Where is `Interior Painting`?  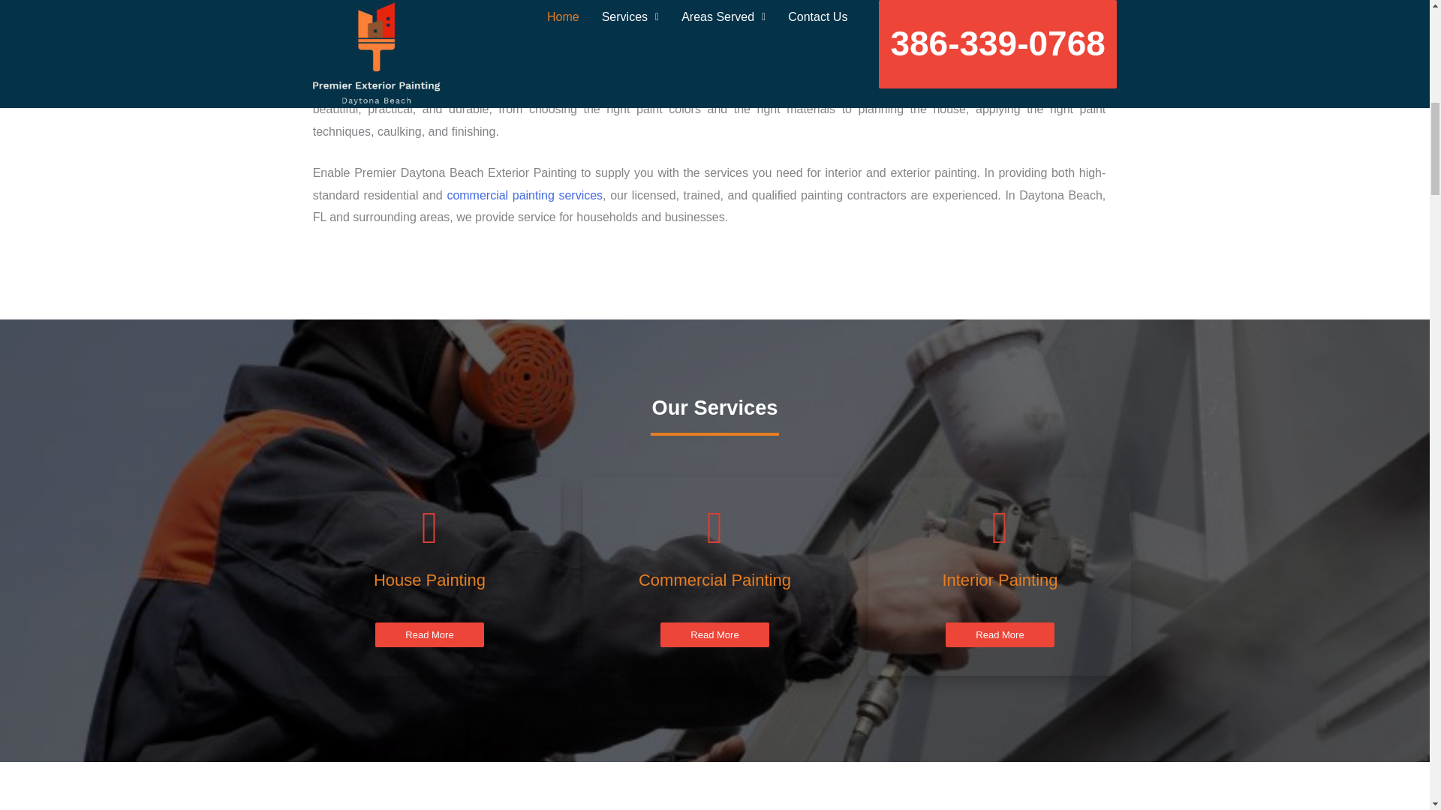 Interior Painting is located at coordinates (1000, 580).